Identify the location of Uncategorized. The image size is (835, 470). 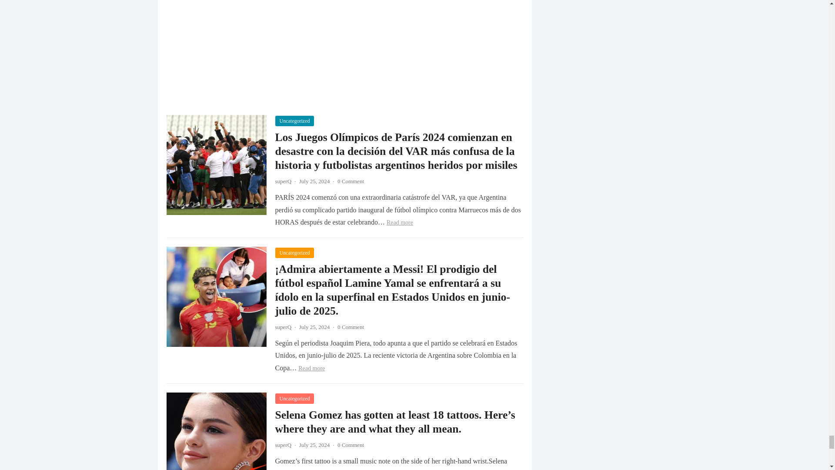
(294, 252).